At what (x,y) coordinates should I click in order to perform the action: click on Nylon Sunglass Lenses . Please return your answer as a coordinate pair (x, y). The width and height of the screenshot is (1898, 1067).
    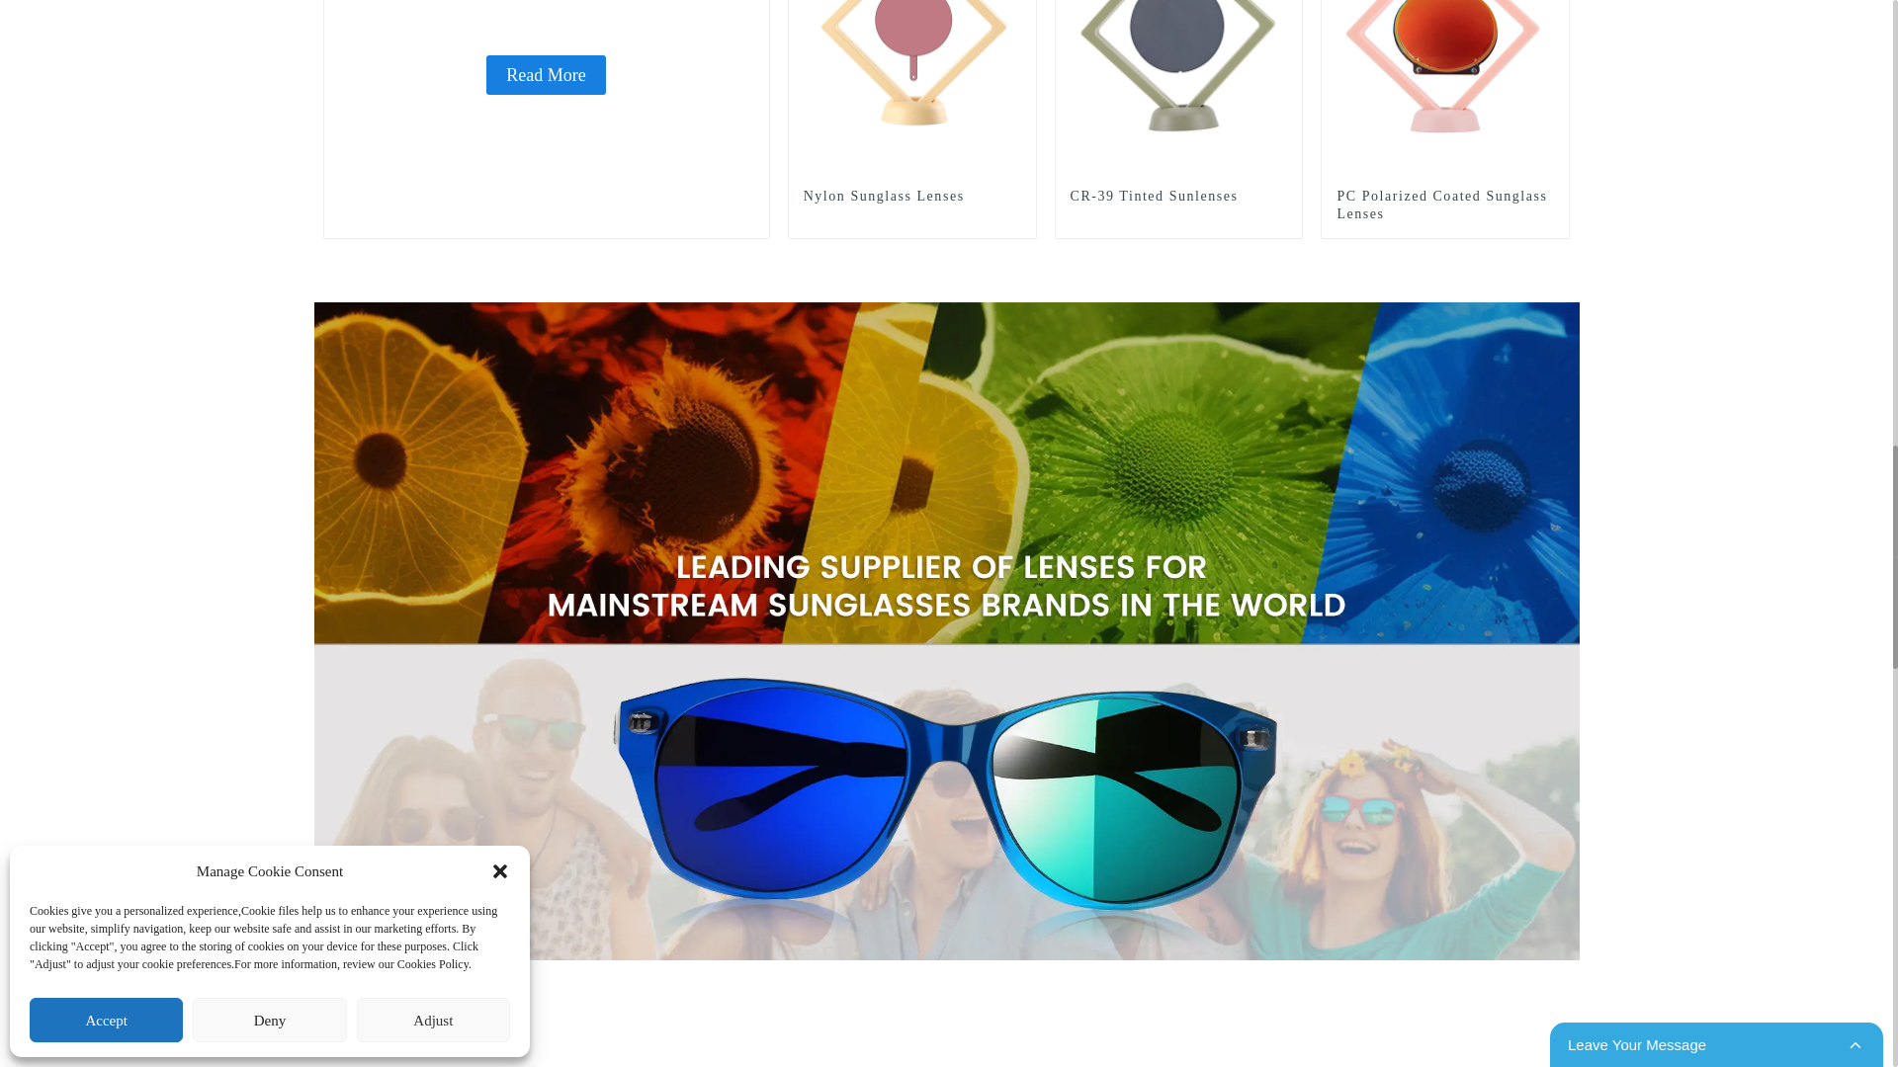
    Looking at the image, I should click on (912, 30).